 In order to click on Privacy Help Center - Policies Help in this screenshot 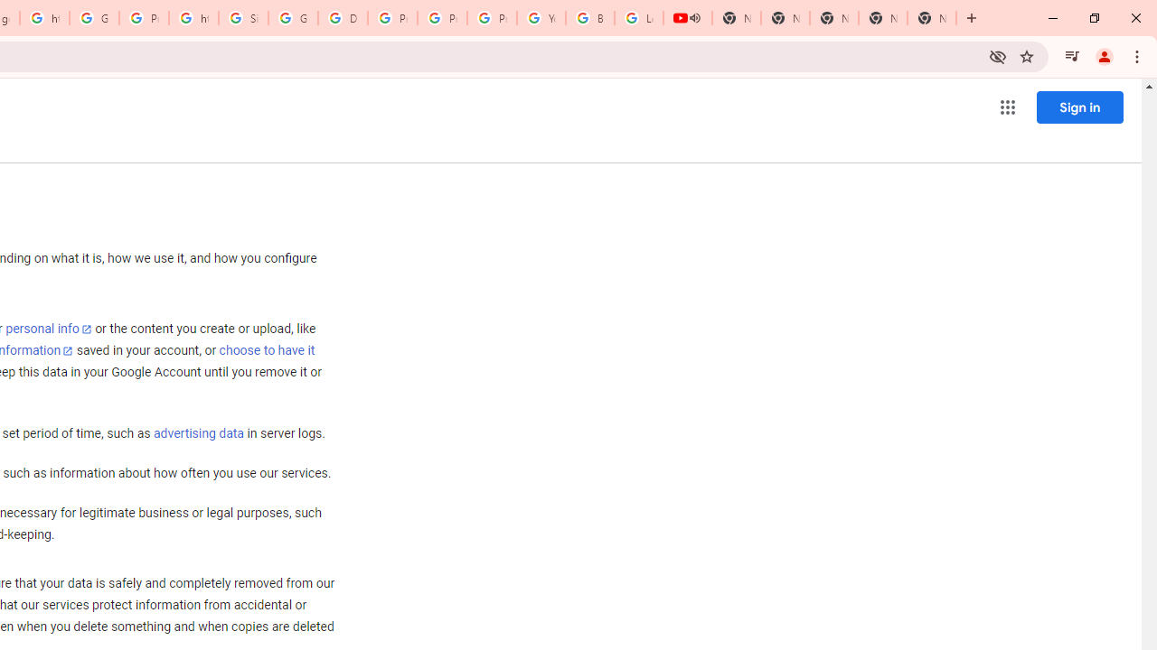, I will do `click(392, 18)`.